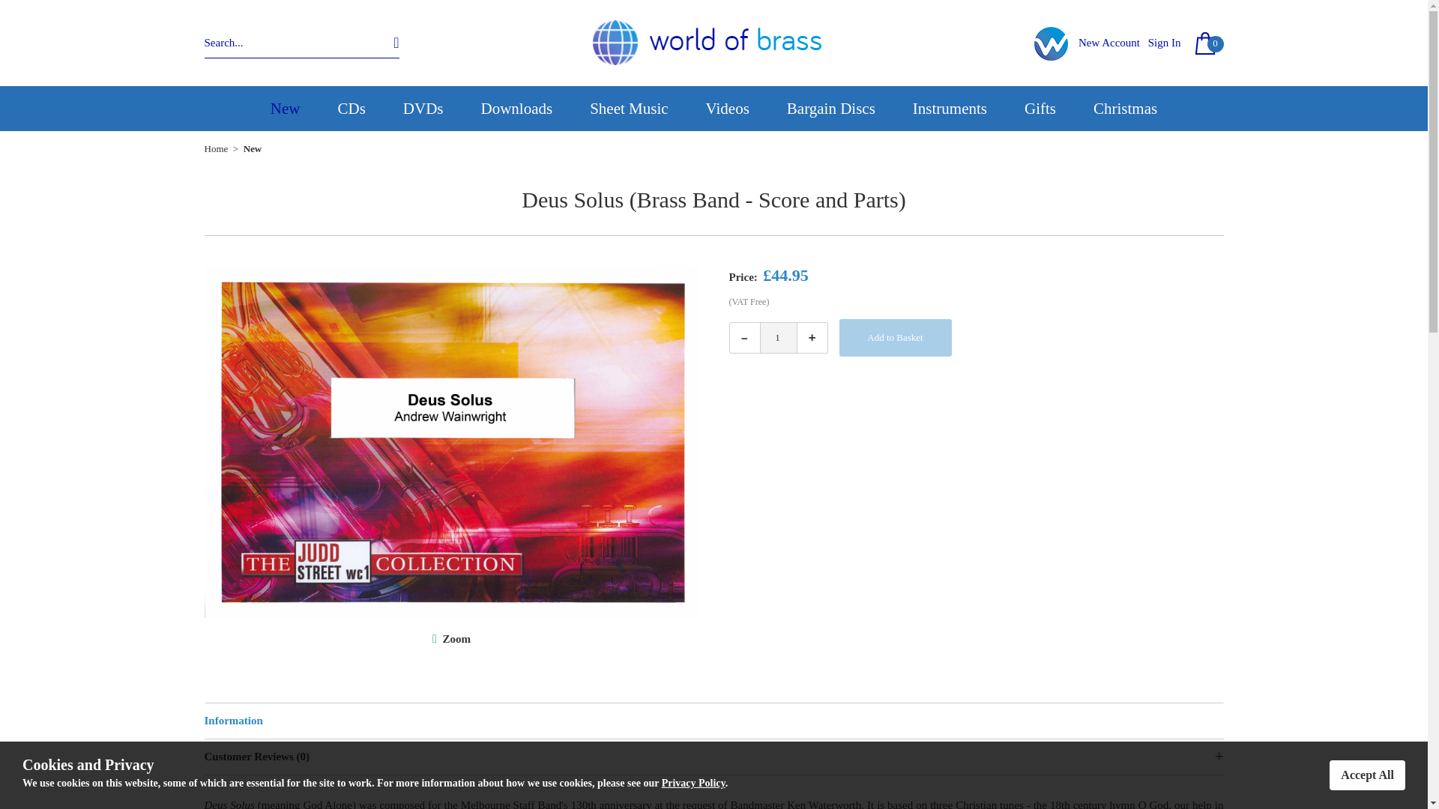 This screenshot has height=809, width=1439. I want to click on 1, so click(778, 337).